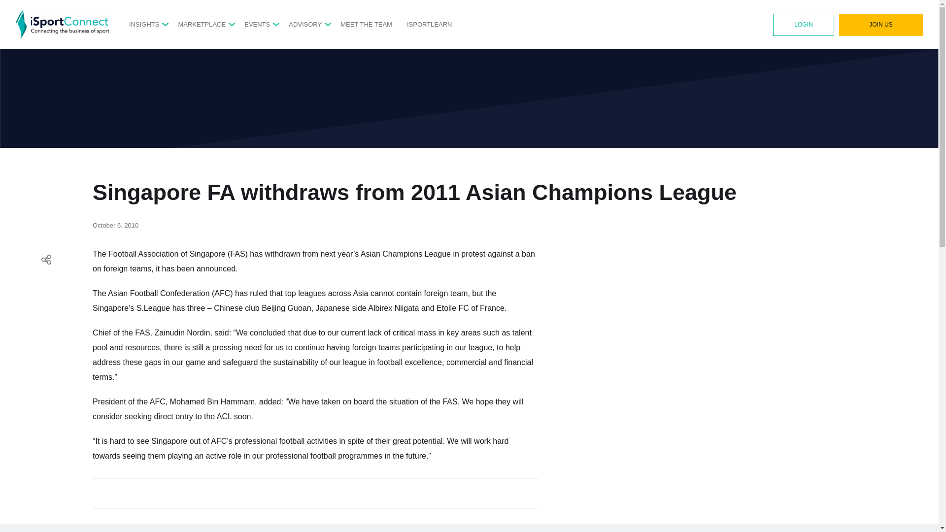 This screenshot has width=946, height=532. Describe the element at coordinates (881, 25) in the screenshot. I see `JOIN US` at that location.